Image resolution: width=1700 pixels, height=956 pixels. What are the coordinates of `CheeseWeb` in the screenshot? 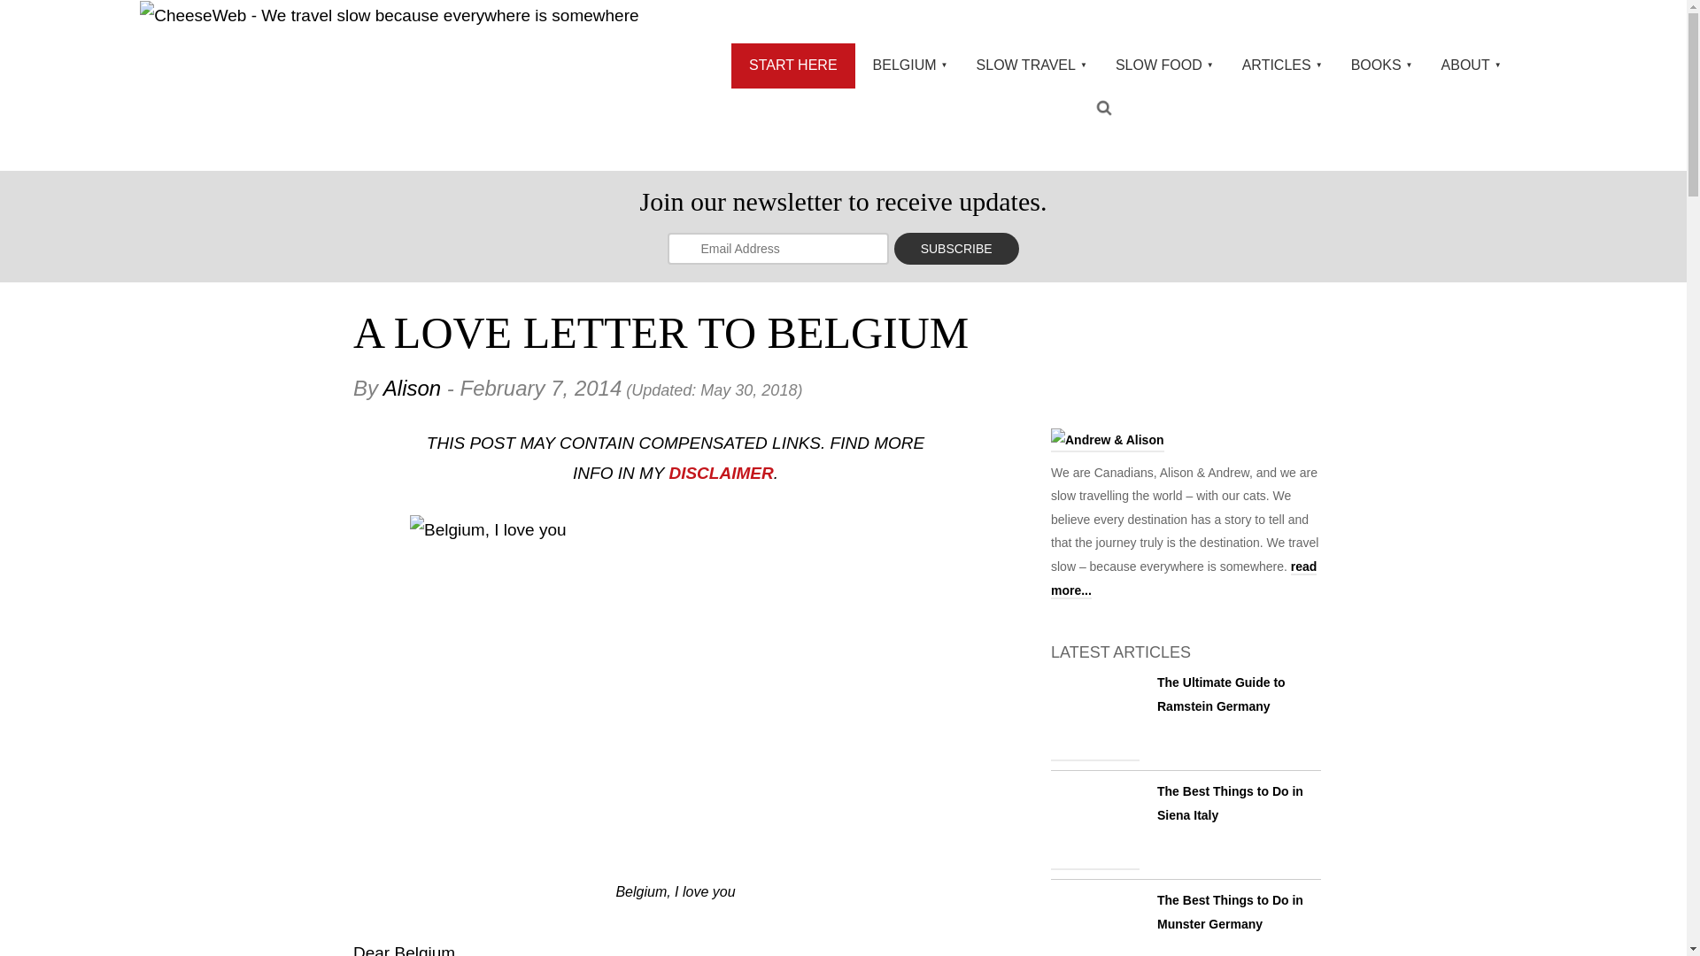 It's located at (389, 15).